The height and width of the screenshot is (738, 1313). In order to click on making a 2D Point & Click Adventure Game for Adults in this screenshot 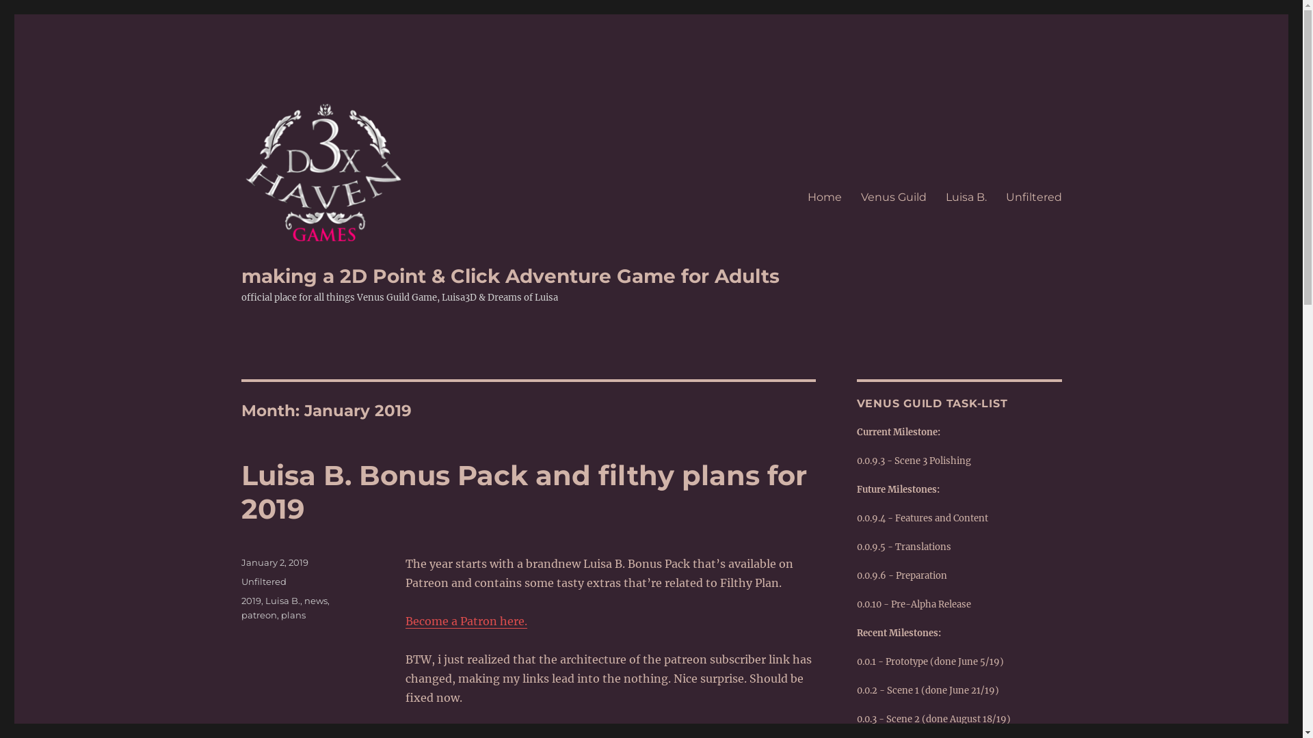, I will do `click(510, 276)`.